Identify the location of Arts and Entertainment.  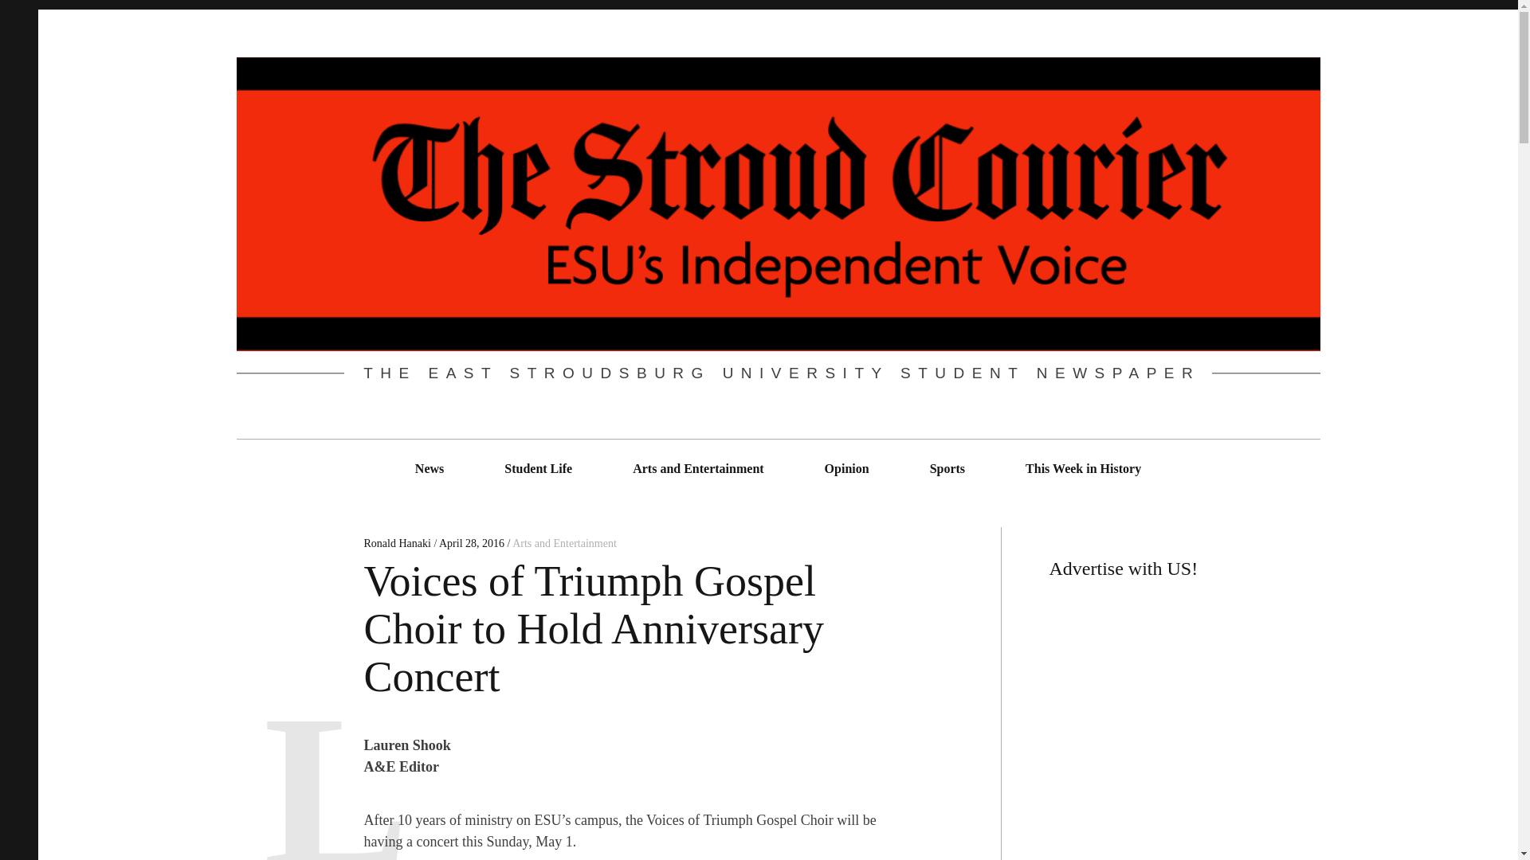
(698, 468).